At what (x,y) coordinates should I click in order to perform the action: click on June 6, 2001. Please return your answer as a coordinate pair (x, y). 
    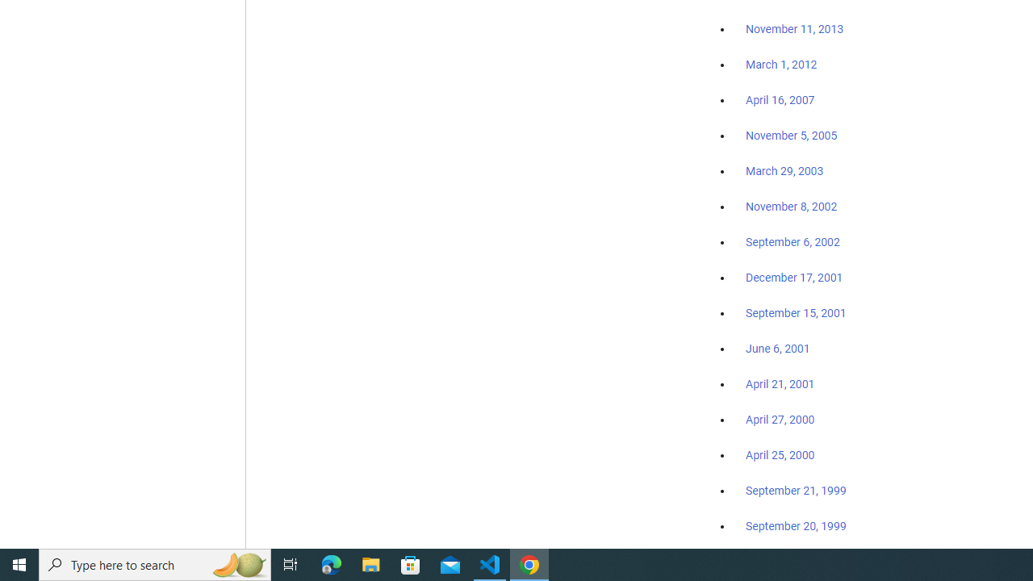
    Looking at the image, I should click on (778, 349).